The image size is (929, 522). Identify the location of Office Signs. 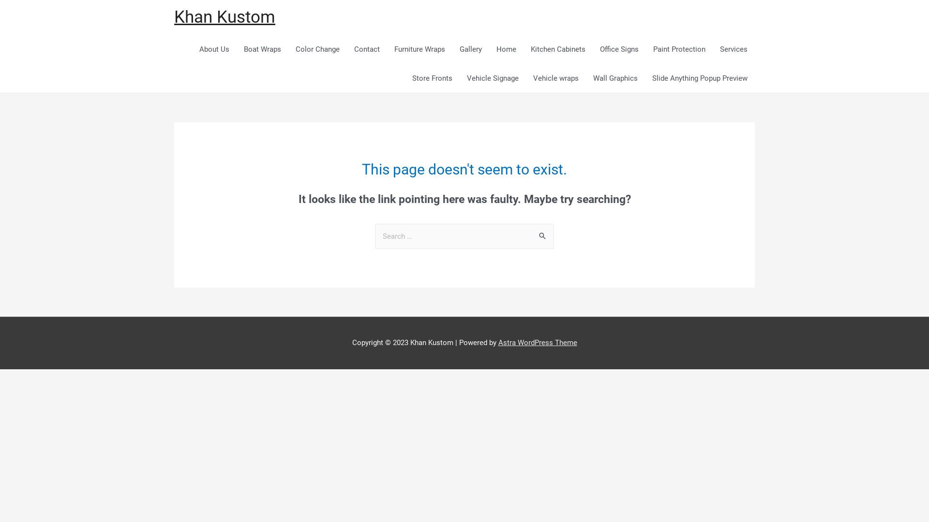
(619, 49).